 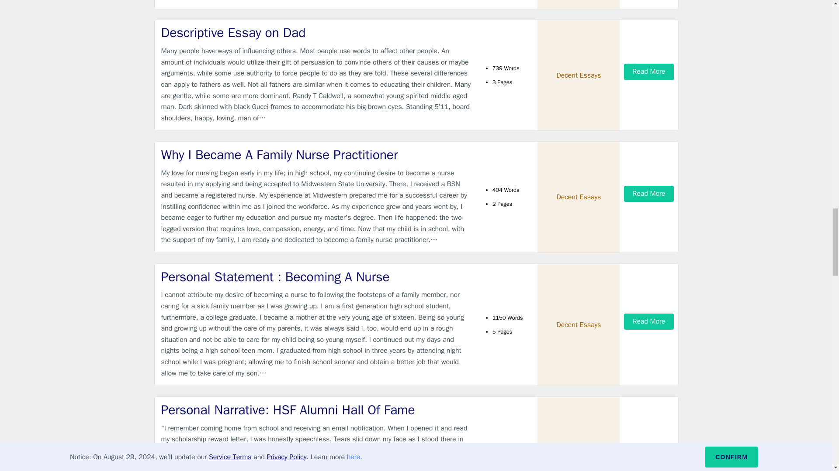 I want to click on Personal Narrative: HSF Alumni Hall Of Fame, so click(x=316, y=410).